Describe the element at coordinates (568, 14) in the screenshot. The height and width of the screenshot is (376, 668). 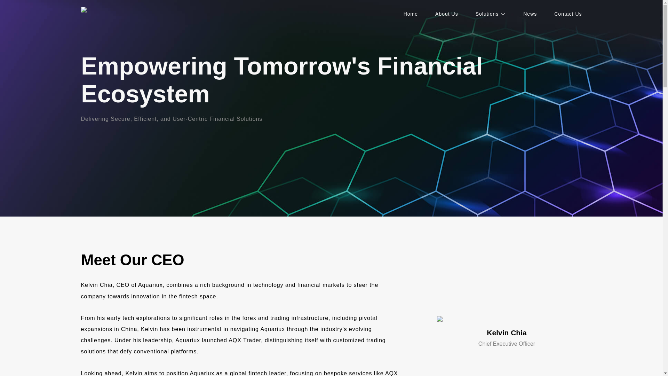
I see `Contact Us` at that location.